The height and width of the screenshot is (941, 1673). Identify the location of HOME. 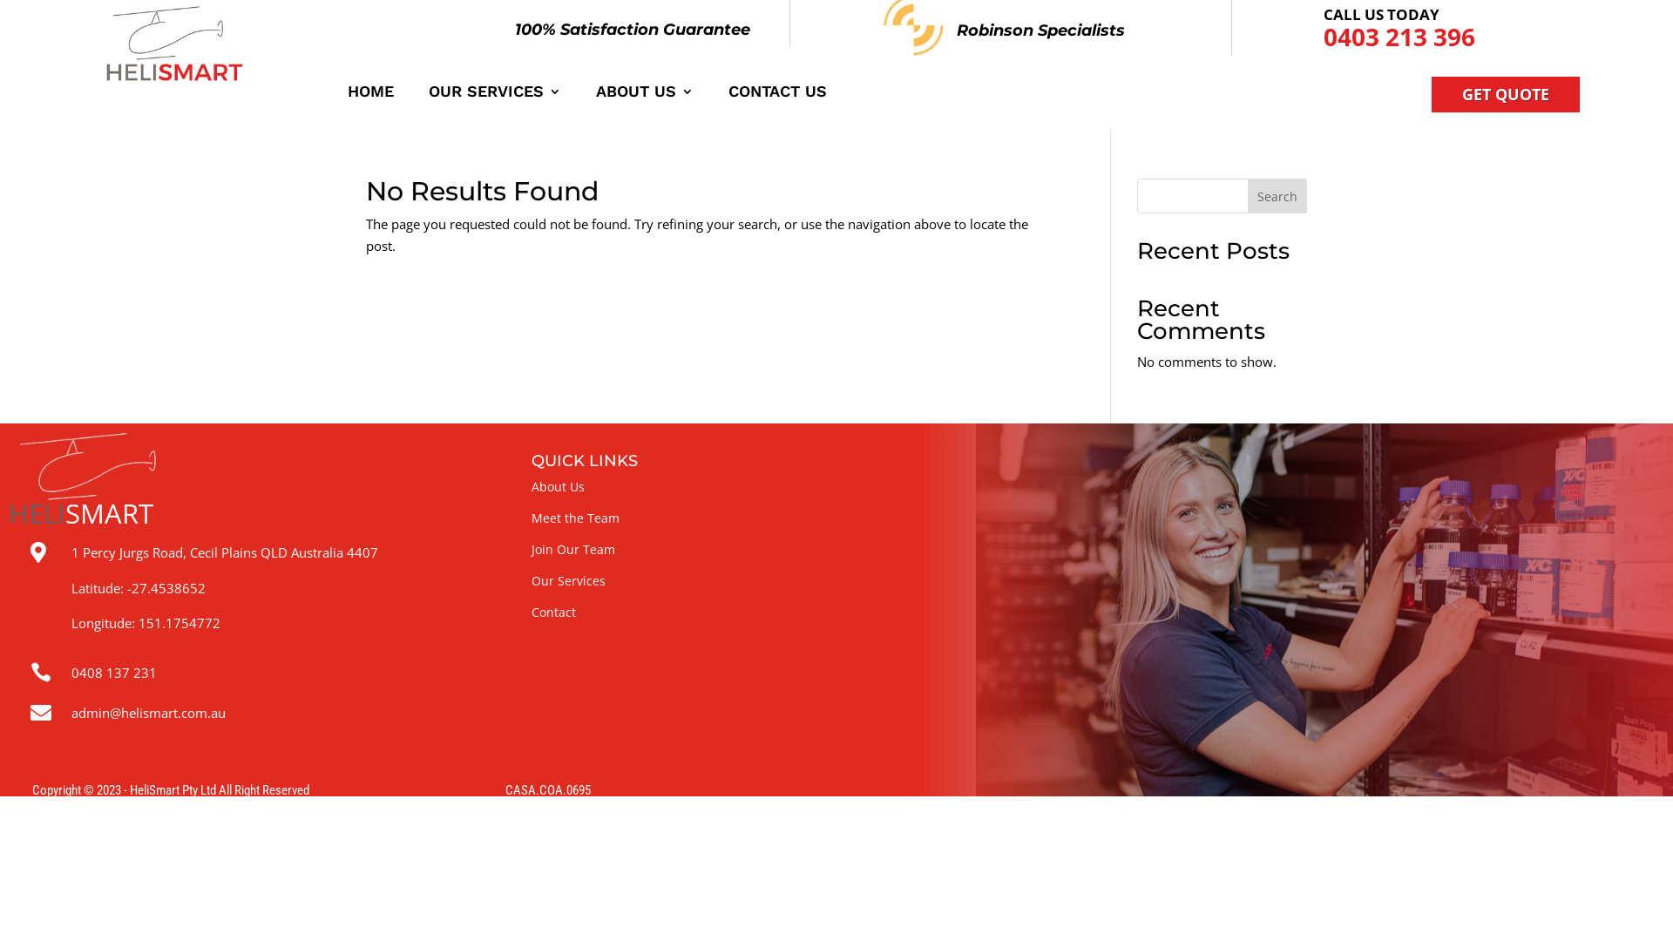
(1159, 38).